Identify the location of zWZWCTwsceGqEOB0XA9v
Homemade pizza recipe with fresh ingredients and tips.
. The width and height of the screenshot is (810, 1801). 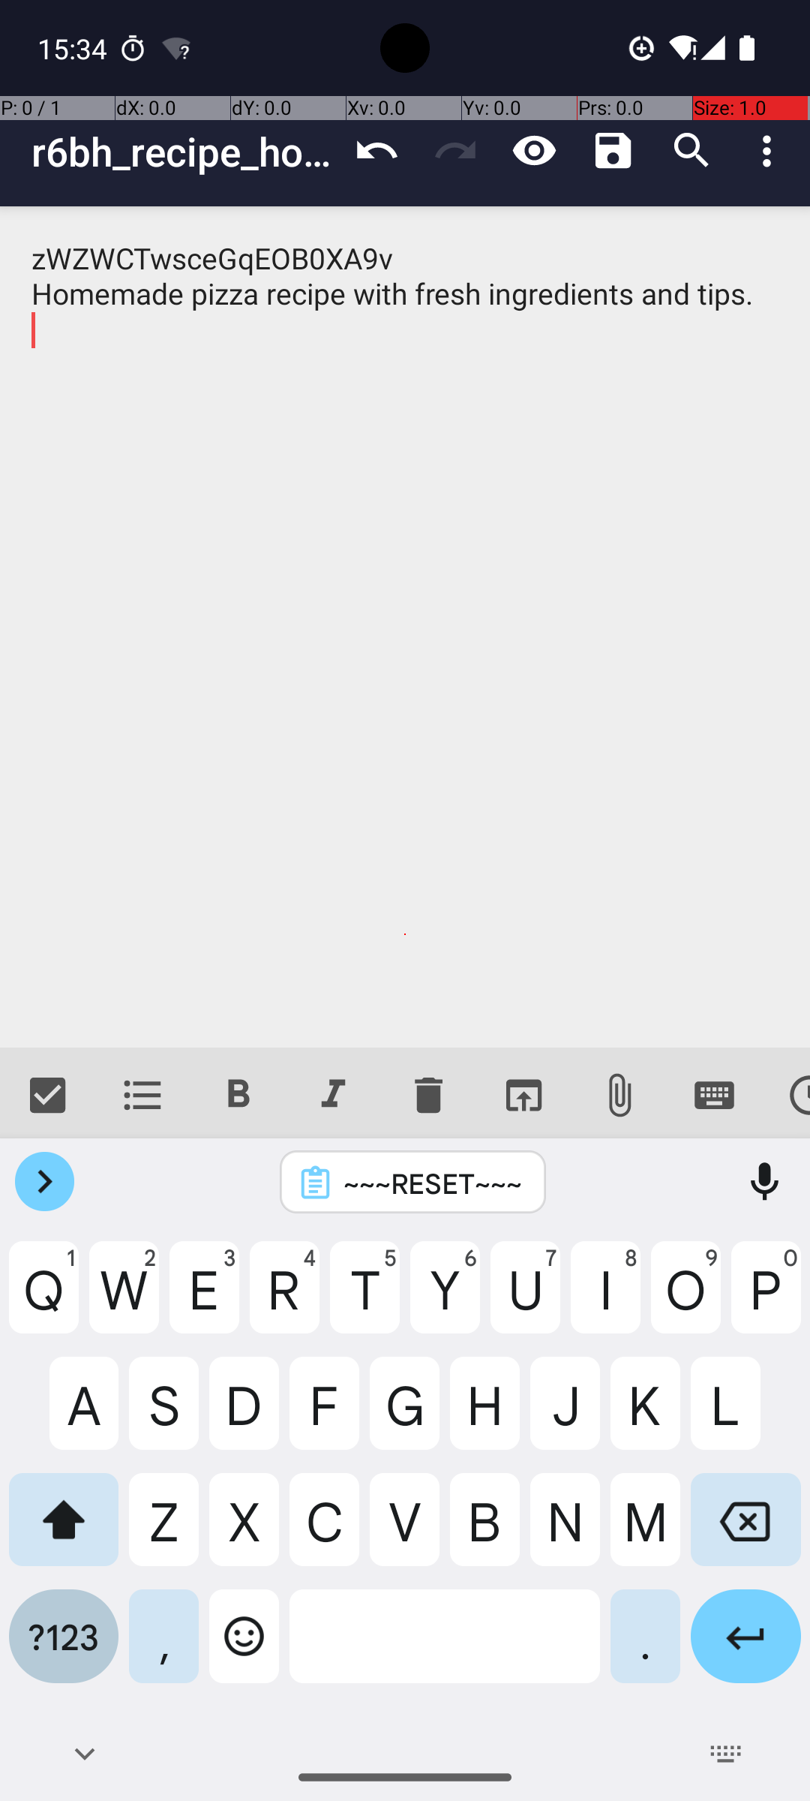
(405, 627).